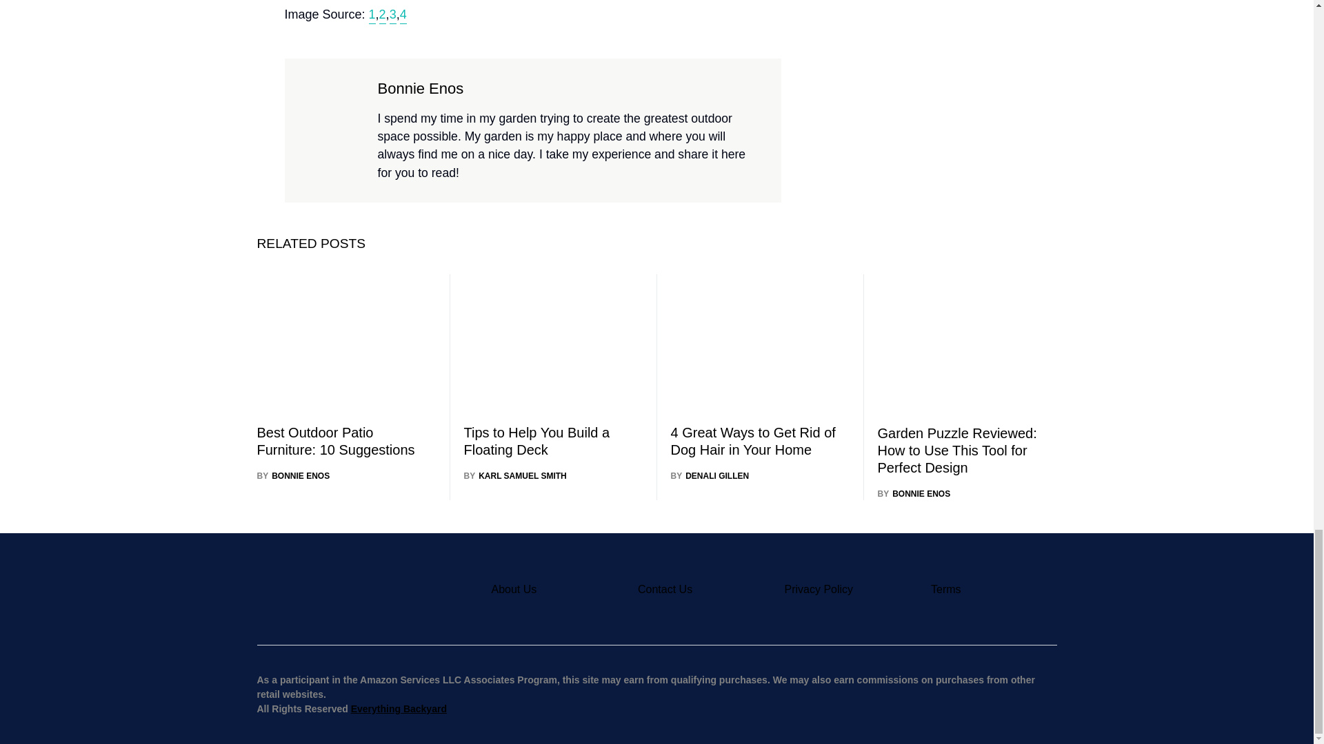  What do you see at coordinates (293, 475) in the screenshot?
I see `View all posts by Bonnie Enos` at bounding box center [293, 475].